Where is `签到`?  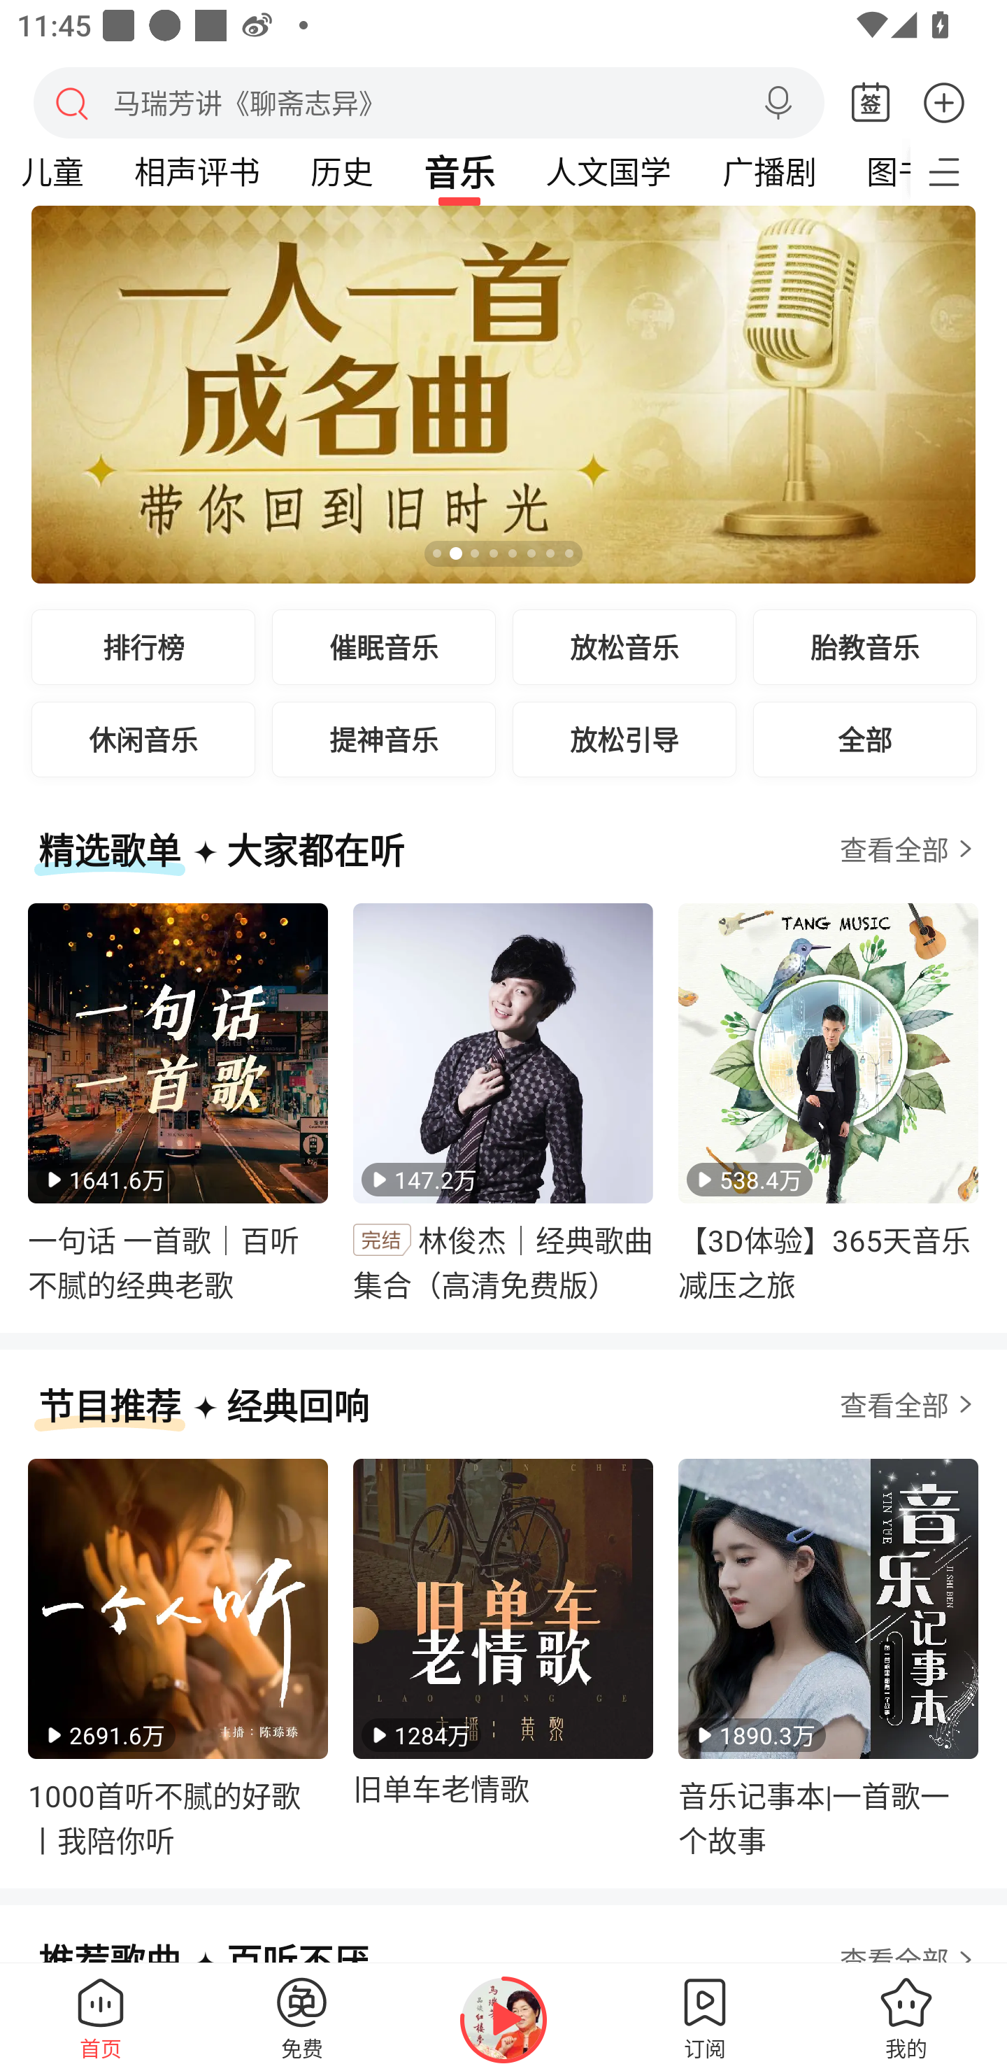
签到 is located at coordinates (871, 104).